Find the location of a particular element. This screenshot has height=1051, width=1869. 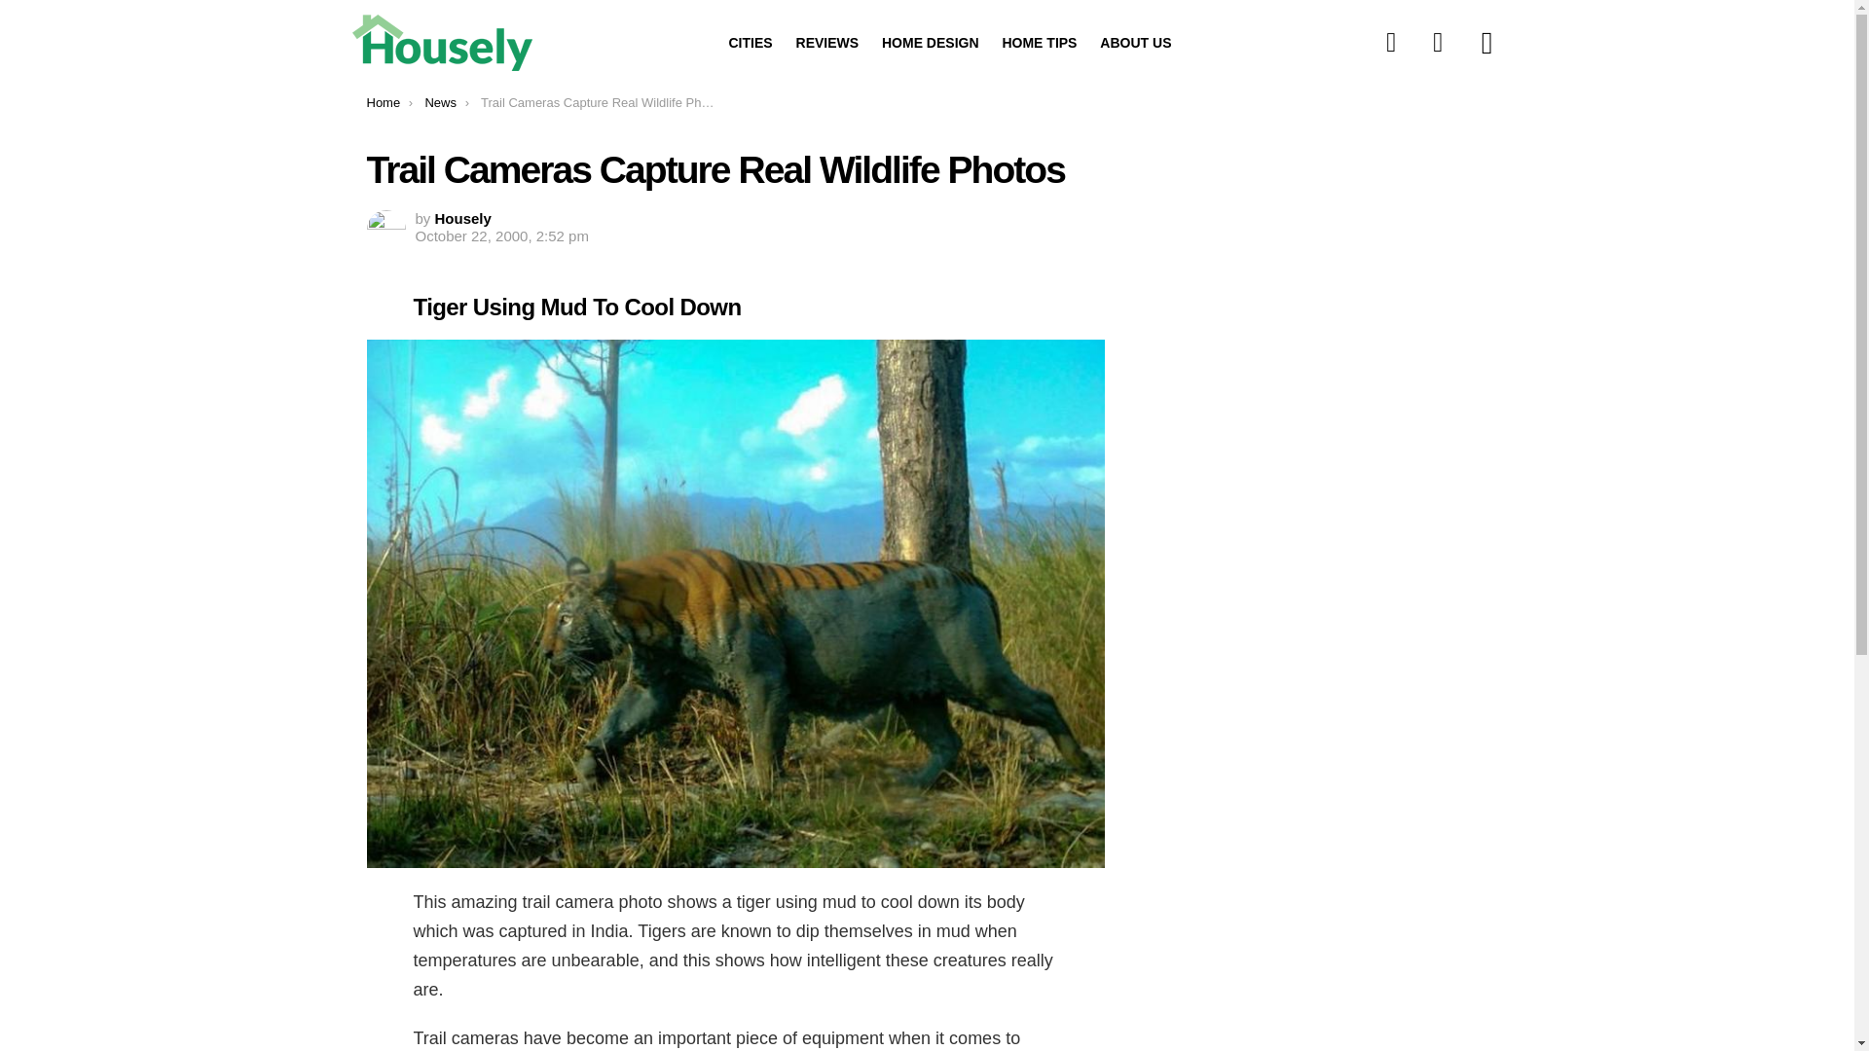

Posts by Housely is located at coordinates (463, 218).